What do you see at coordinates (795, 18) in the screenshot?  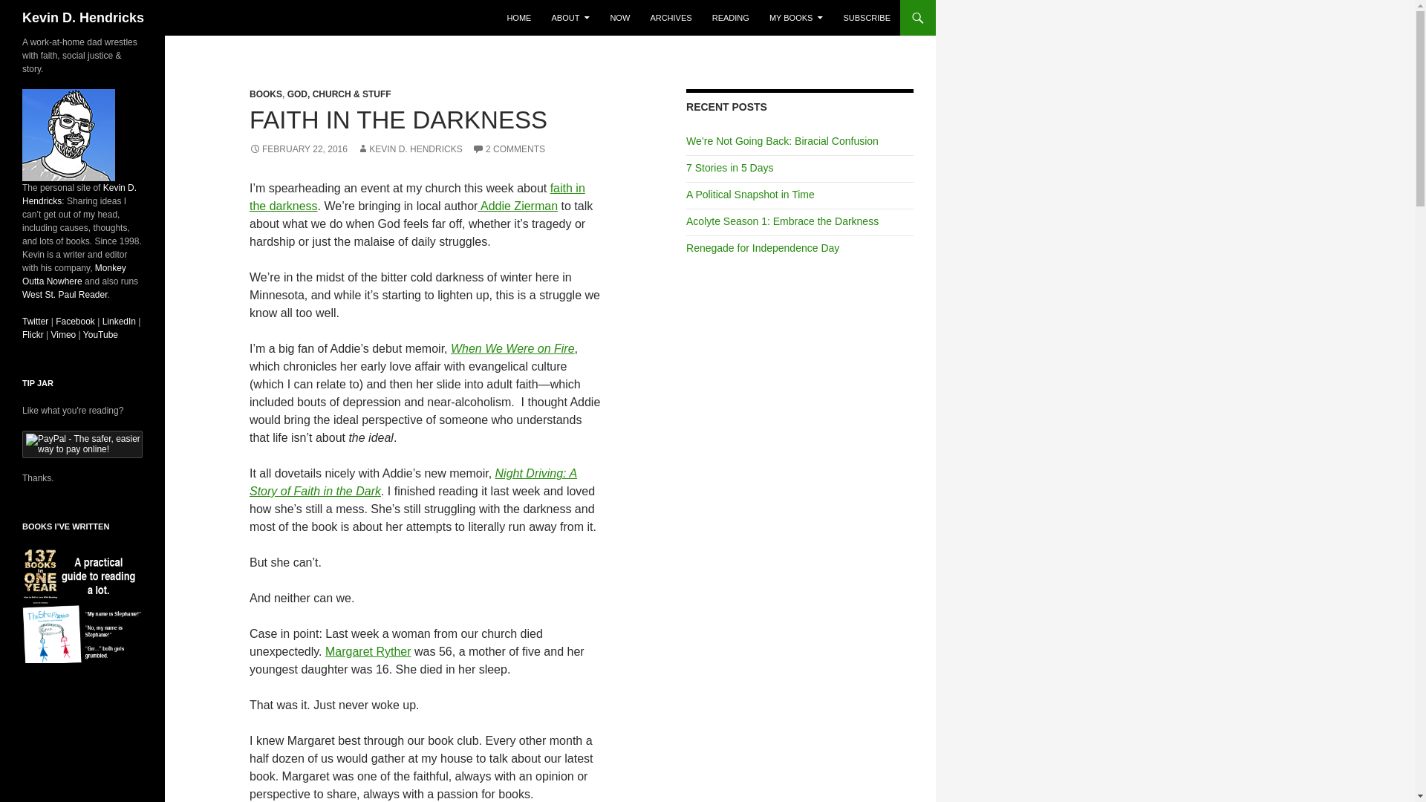 I see `MY BOOKS` at bounding box center [795, 18].